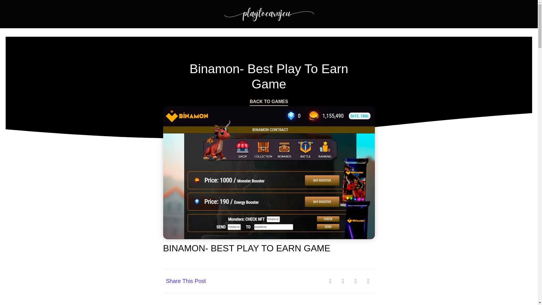 This screenshot has height=305, width=542. I want to click on CRYPTO NEWS, so click(305, 32).